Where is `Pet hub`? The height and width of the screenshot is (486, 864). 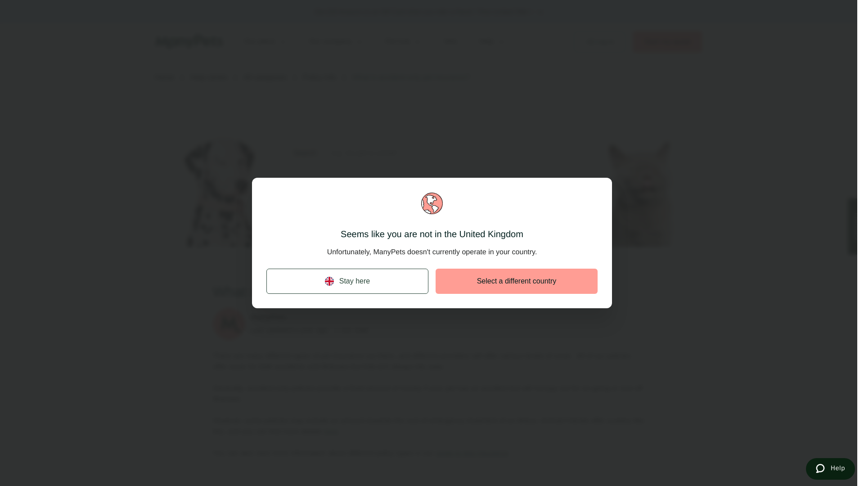
Pet hub is located at coordinates (403, 41).